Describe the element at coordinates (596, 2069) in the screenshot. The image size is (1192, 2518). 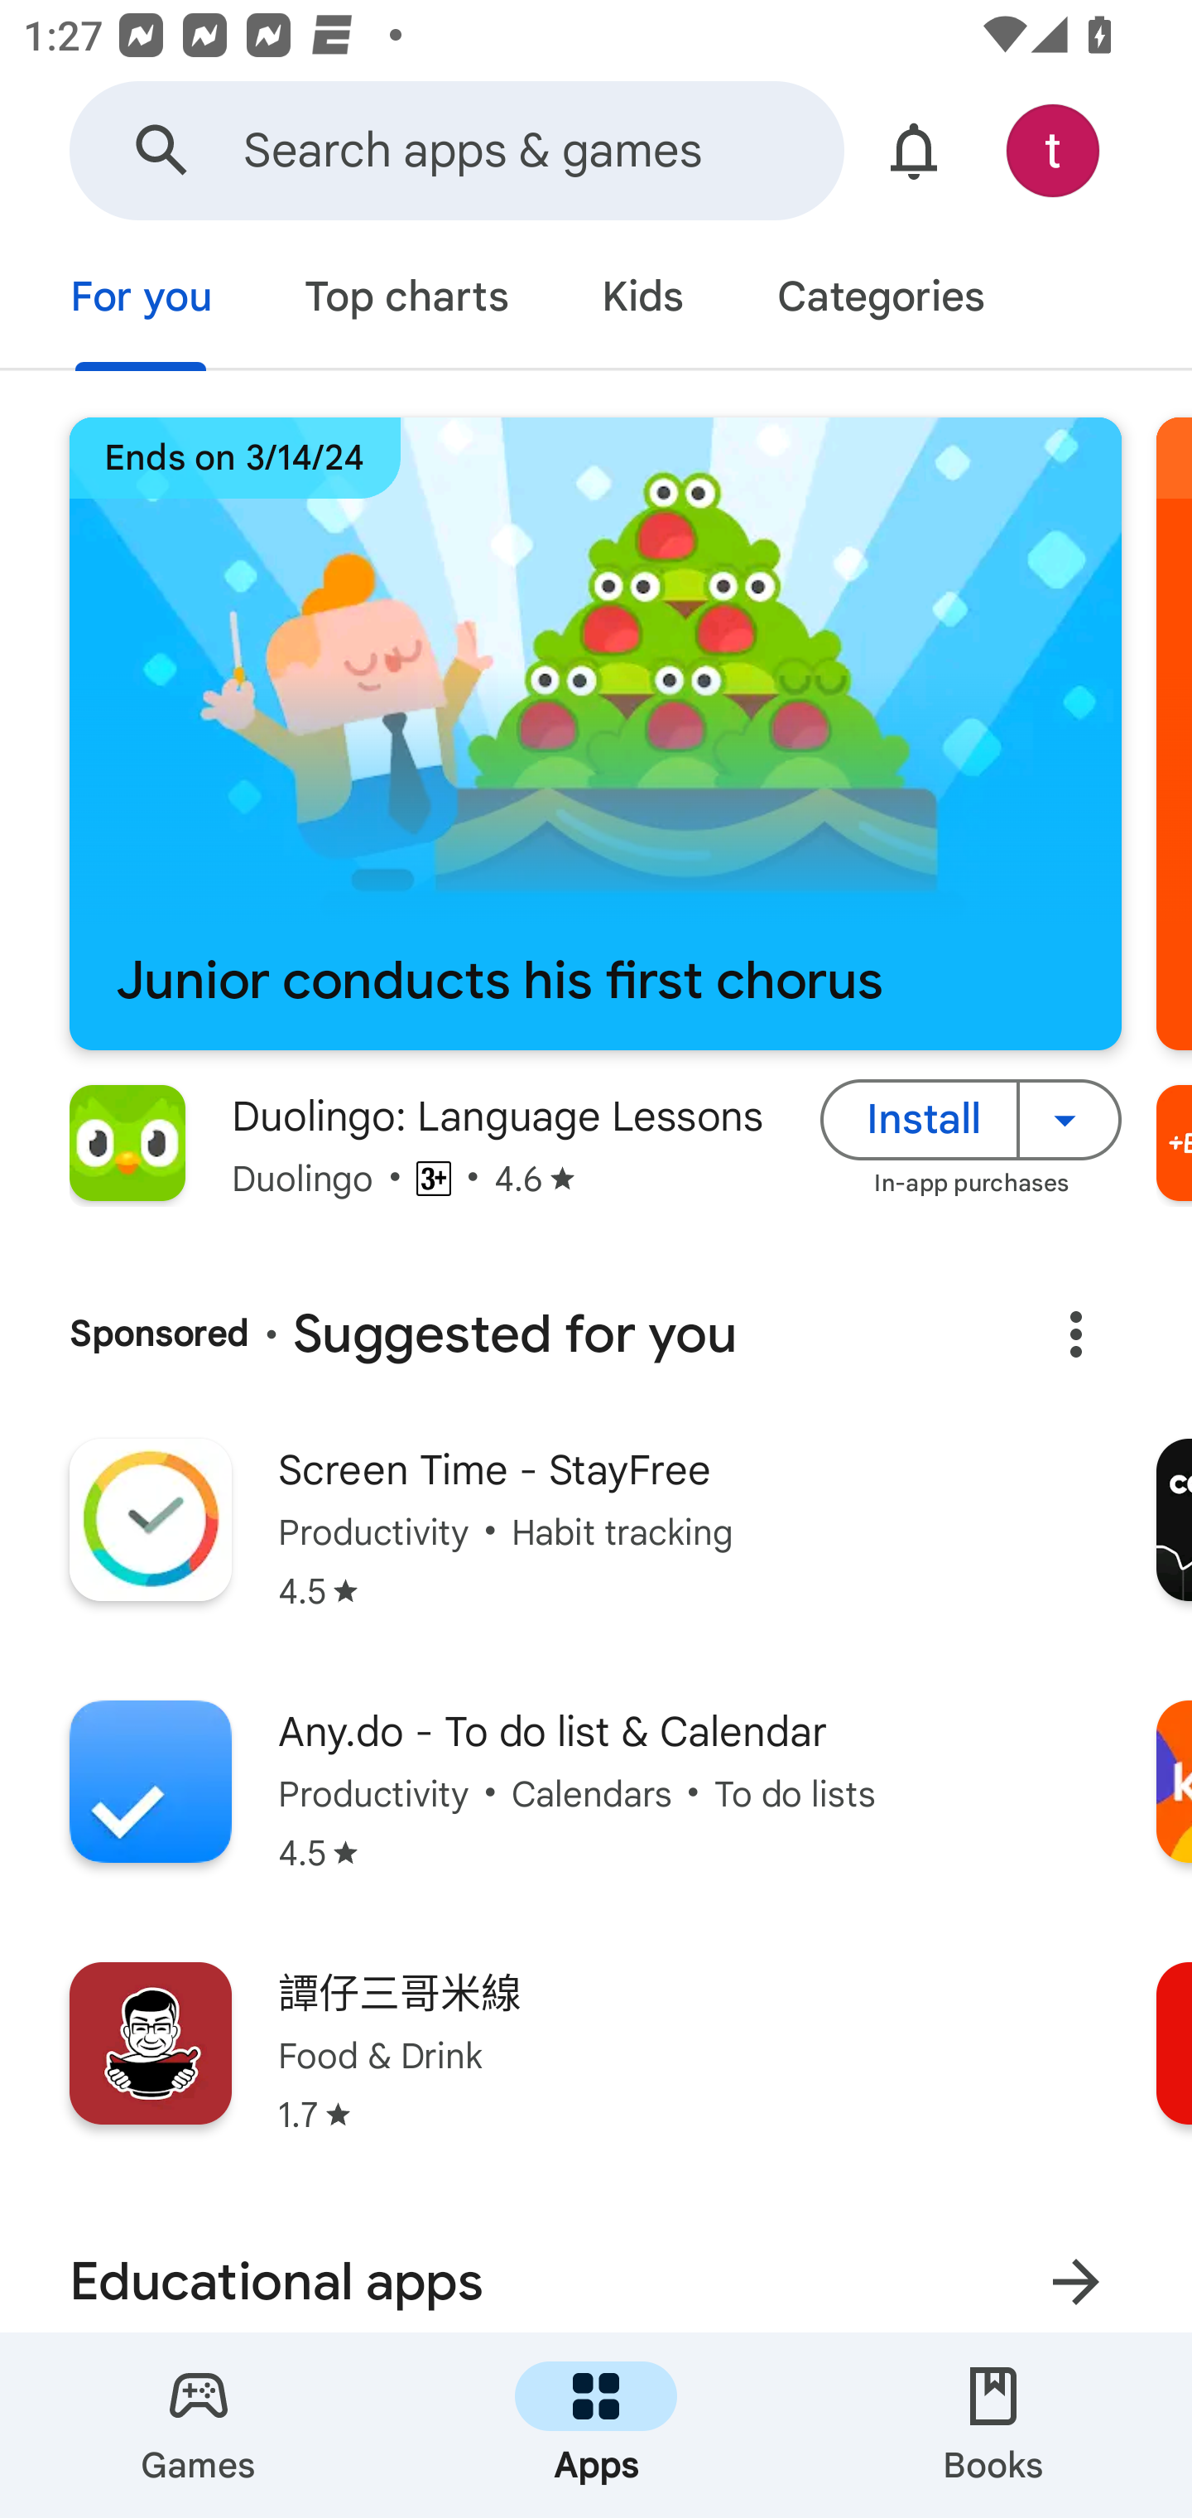
I see `譚仔三哥米線
Food & Drink
Star rating: 1.7
` at that location.